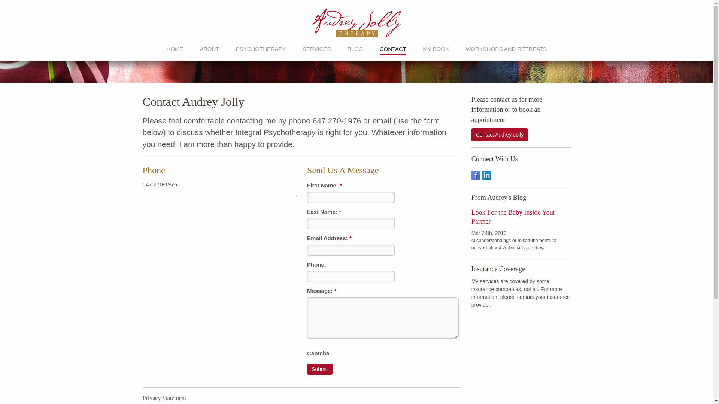 The height and width of the screenshot is (404, 719). What do you see at coordinates (209, 49) in the screenshot?
I see `ABOUT` at bounding box center [209, 49].